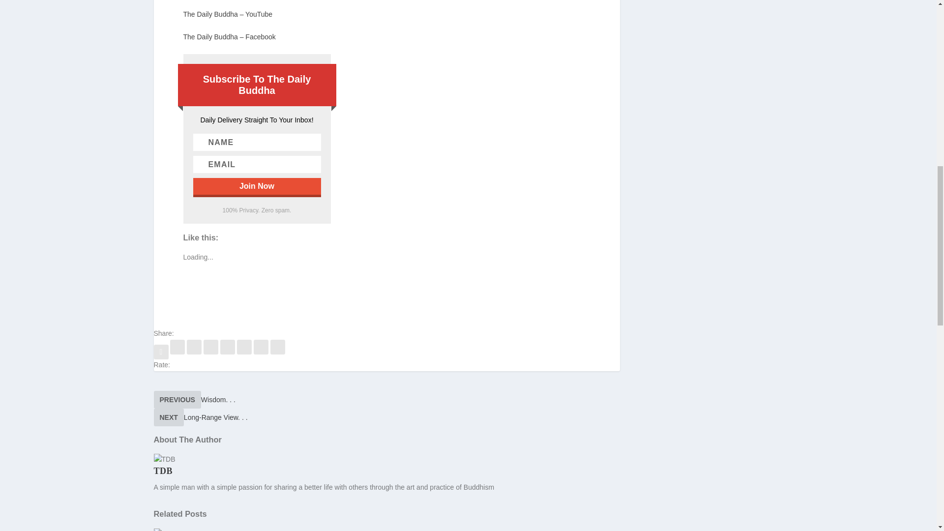 Image resolution: width=944 pixels, height=531 pixels. What do you see at coordinates (200, 417) in the screenshot?
I see `NEXTLong-Range View. . .` at bounding box center [200, 417].